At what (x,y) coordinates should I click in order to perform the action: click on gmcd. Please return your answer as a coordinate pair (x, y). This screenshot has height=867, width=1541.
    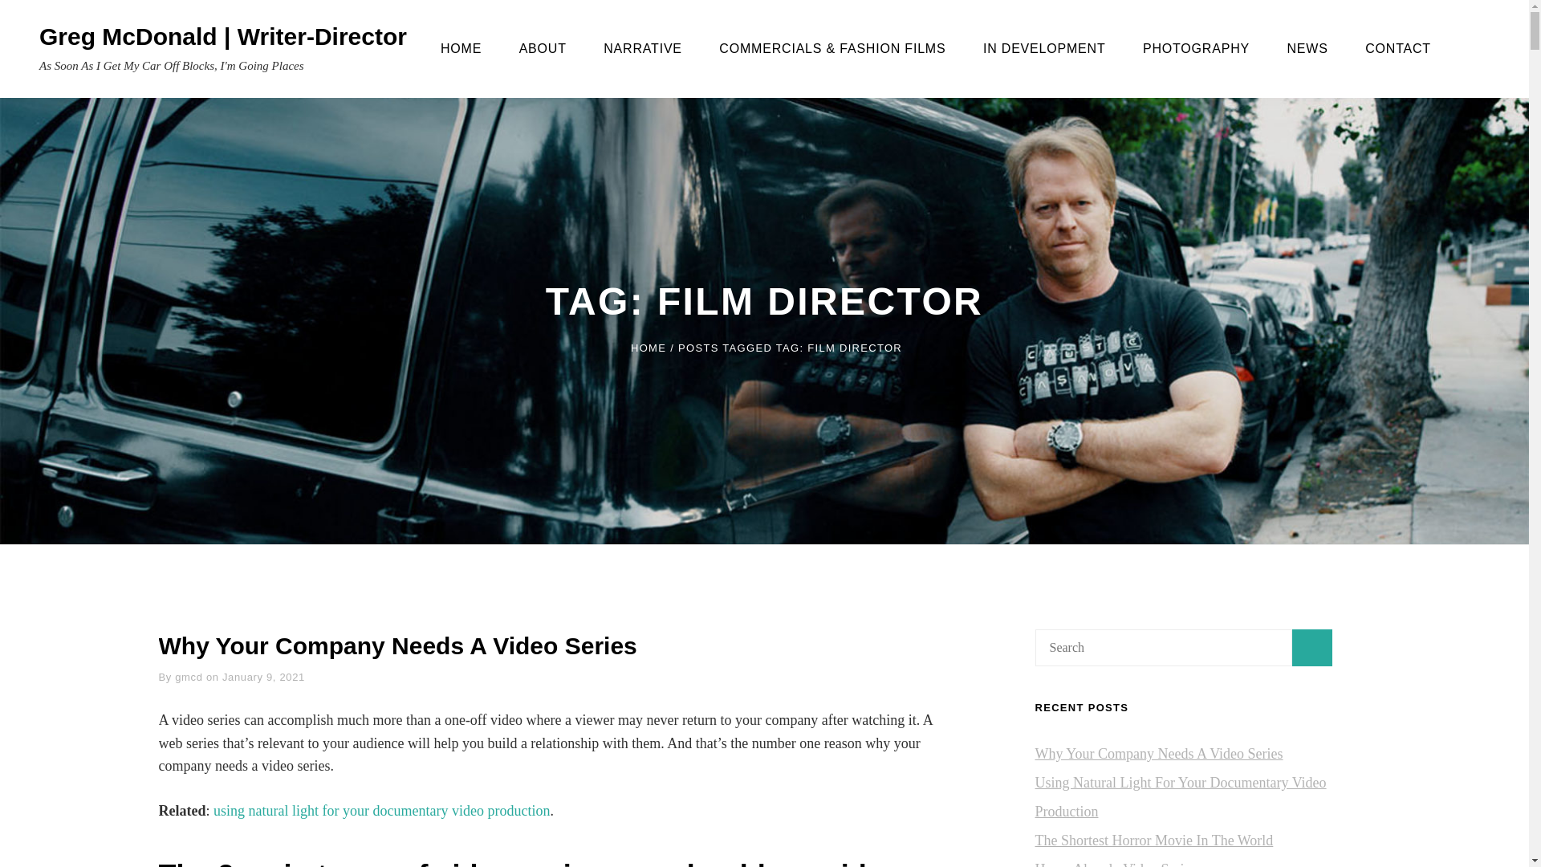
    Looking at the image, I should click on (188, 677).